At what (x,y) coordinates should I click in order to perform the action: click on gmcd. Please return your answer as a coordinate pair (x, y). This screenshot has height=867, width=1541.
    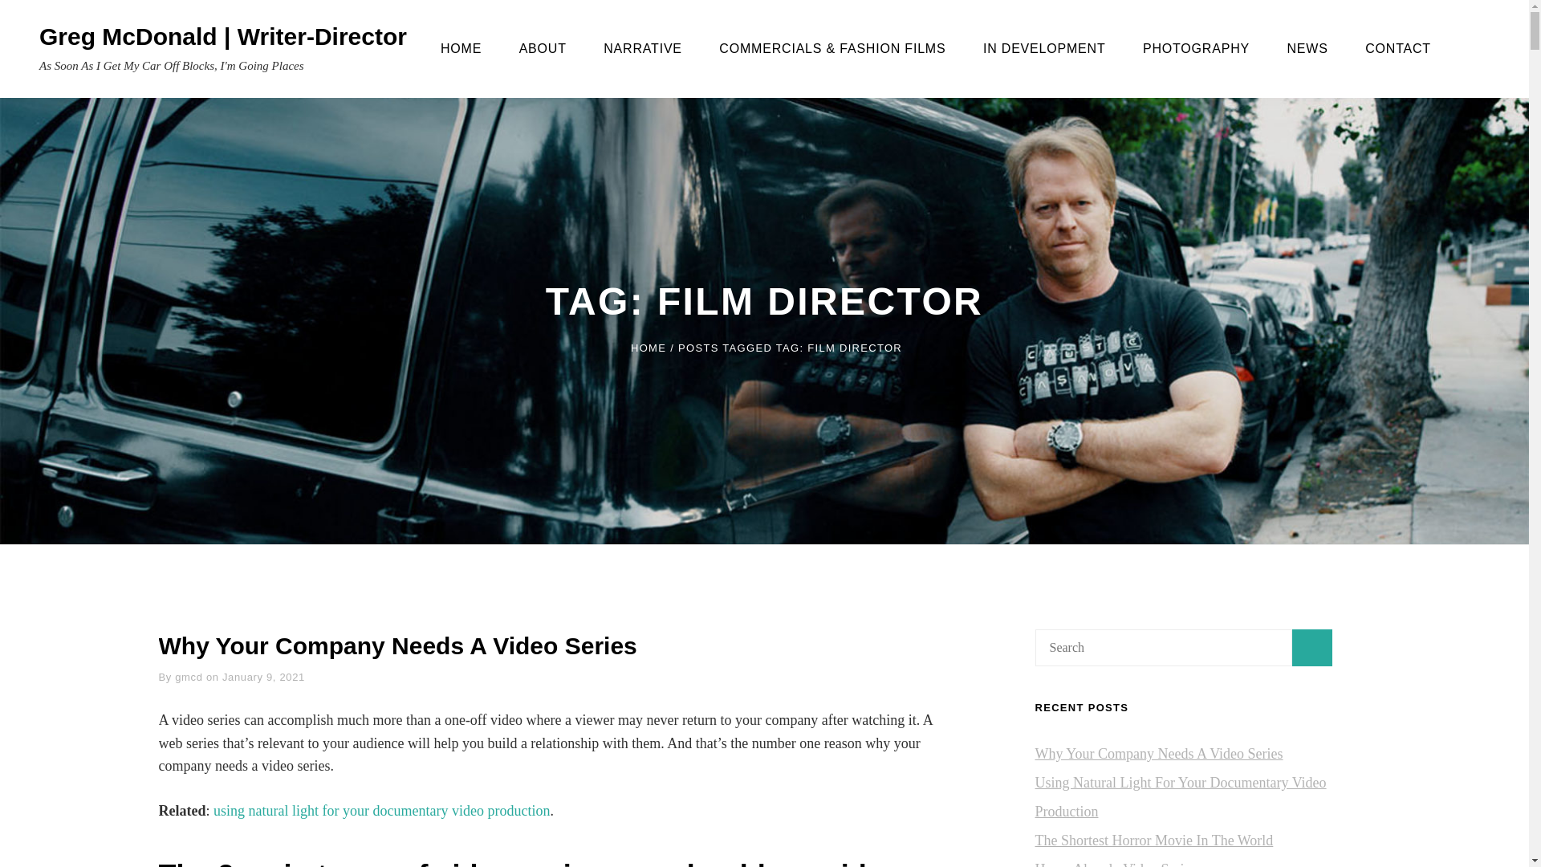
    Looking at the image, I should click on (188, 677).